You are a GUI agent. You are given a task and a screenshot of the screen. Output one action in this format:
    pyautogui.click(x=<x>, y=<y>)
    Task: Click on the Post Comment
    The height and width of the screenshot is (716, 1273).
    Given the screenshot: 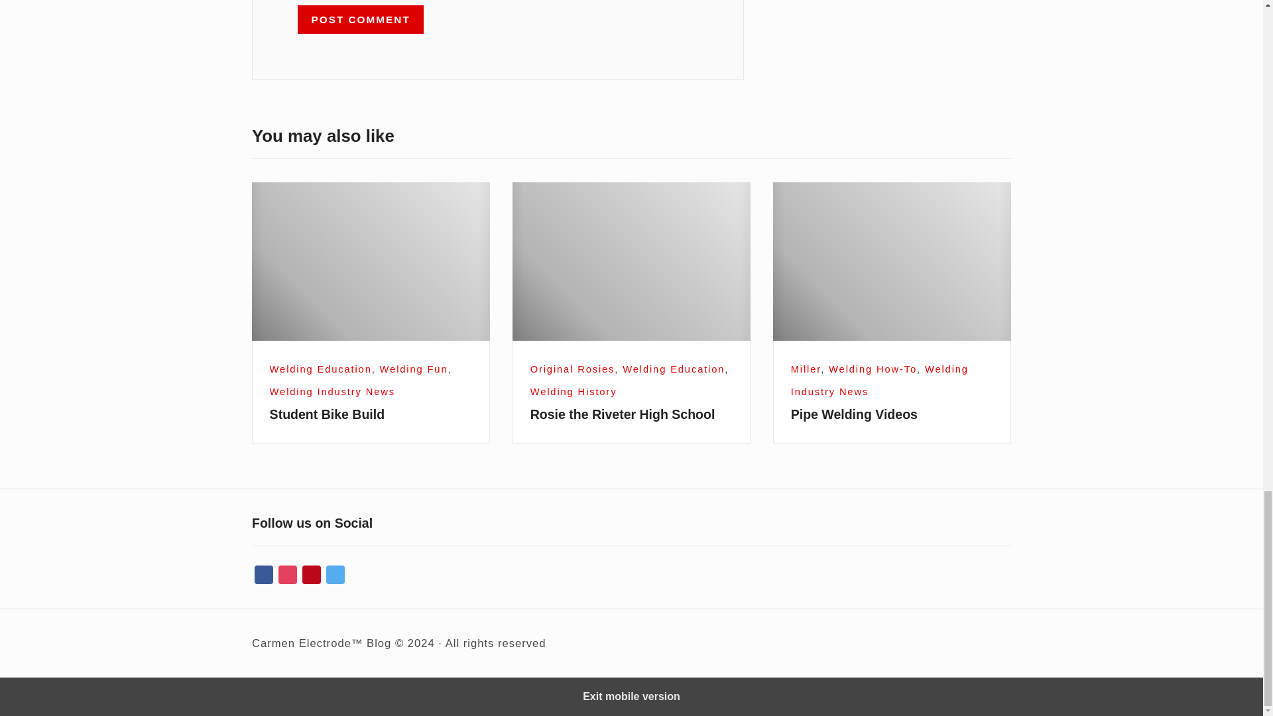 What is the action you would take?
    pyautogui.click(x=361, y=19)
    